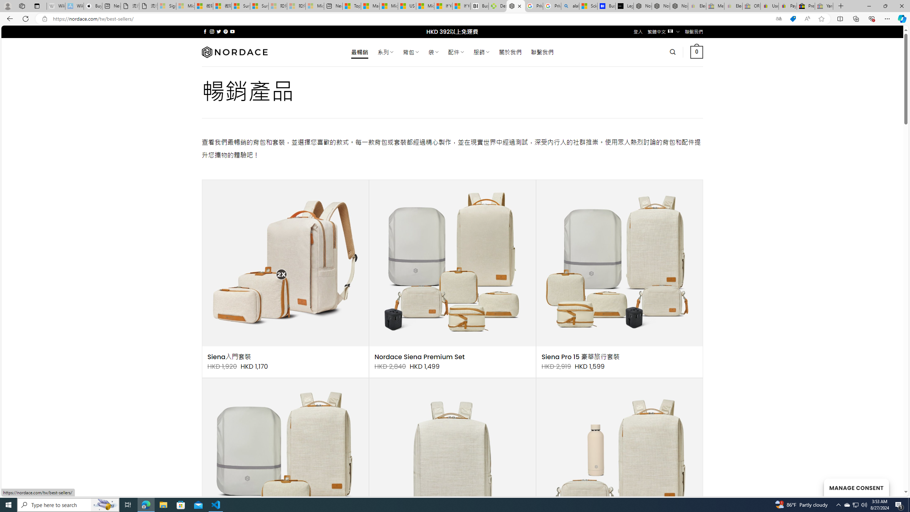 This screenshot has height=512, width=910. What do you see at coordinates (333, 6) in the screenshot?
I see `New tab` at bounding box center [333, 6].